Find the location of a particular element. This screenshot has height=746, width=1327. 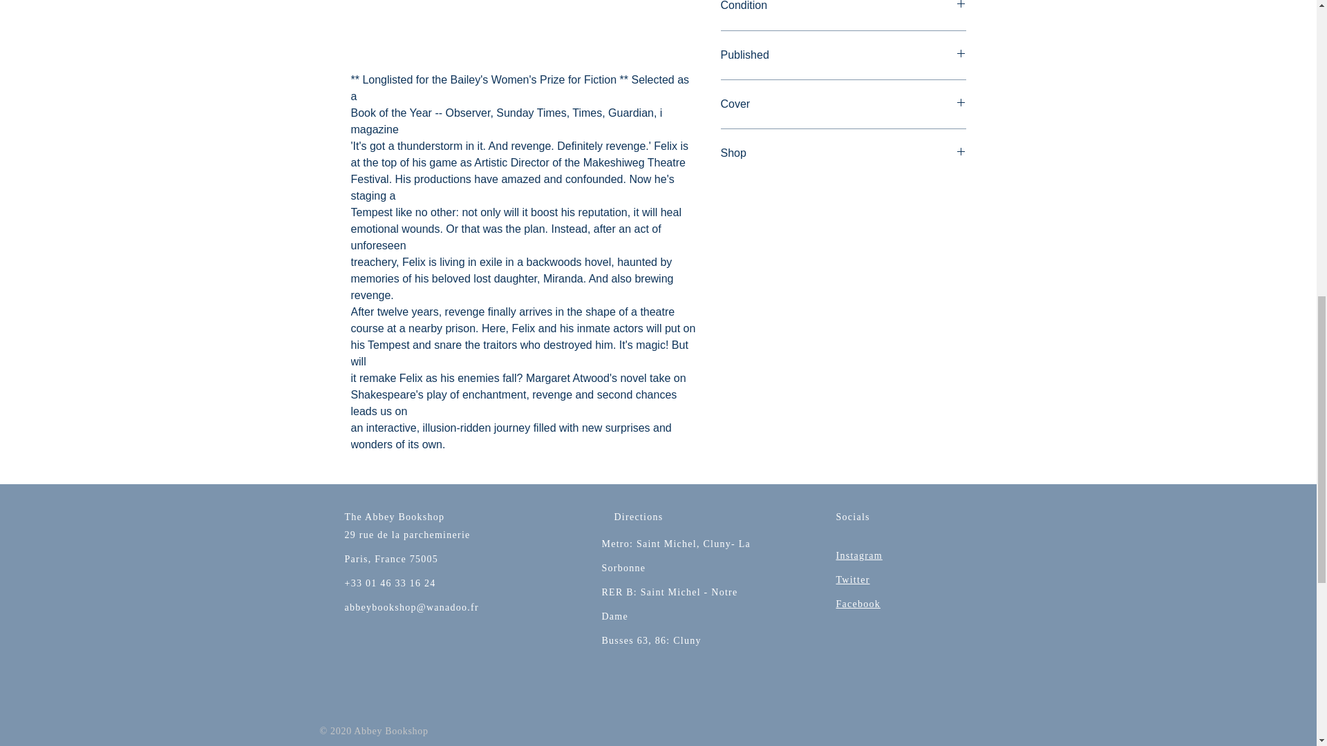

Twitter is located at coordinates (853, 579).